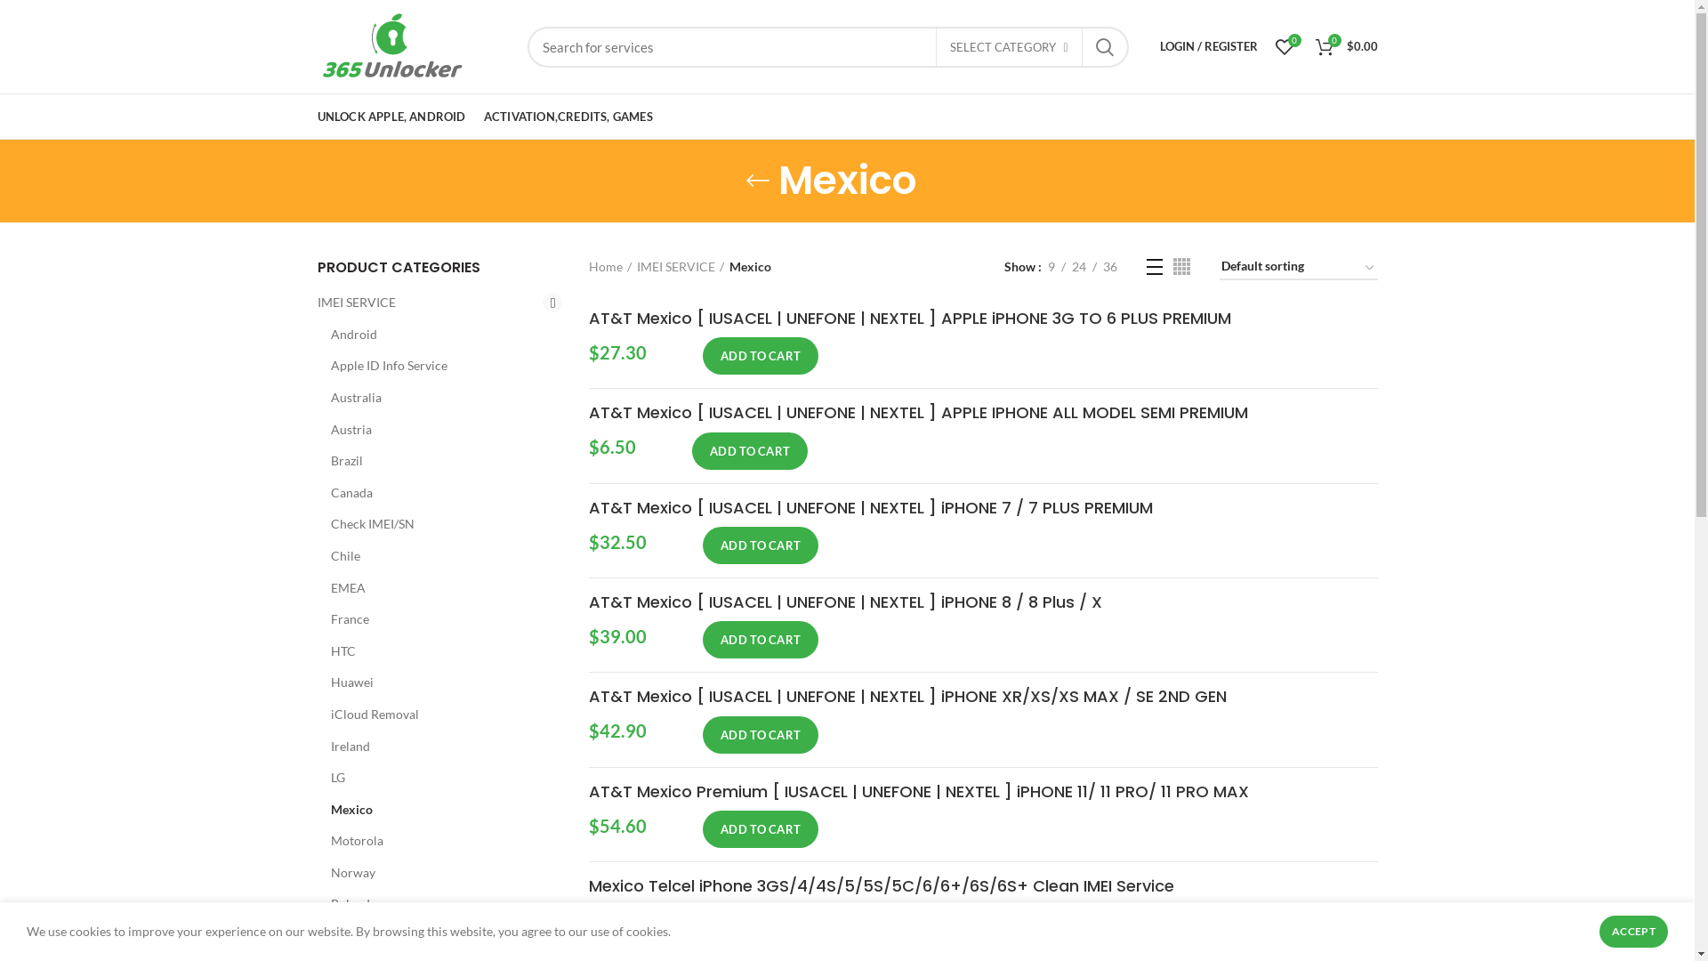  What do you see at coordinates (1051, 267) in the screenshot?
I see `9` at bounding box center [1051, 267].